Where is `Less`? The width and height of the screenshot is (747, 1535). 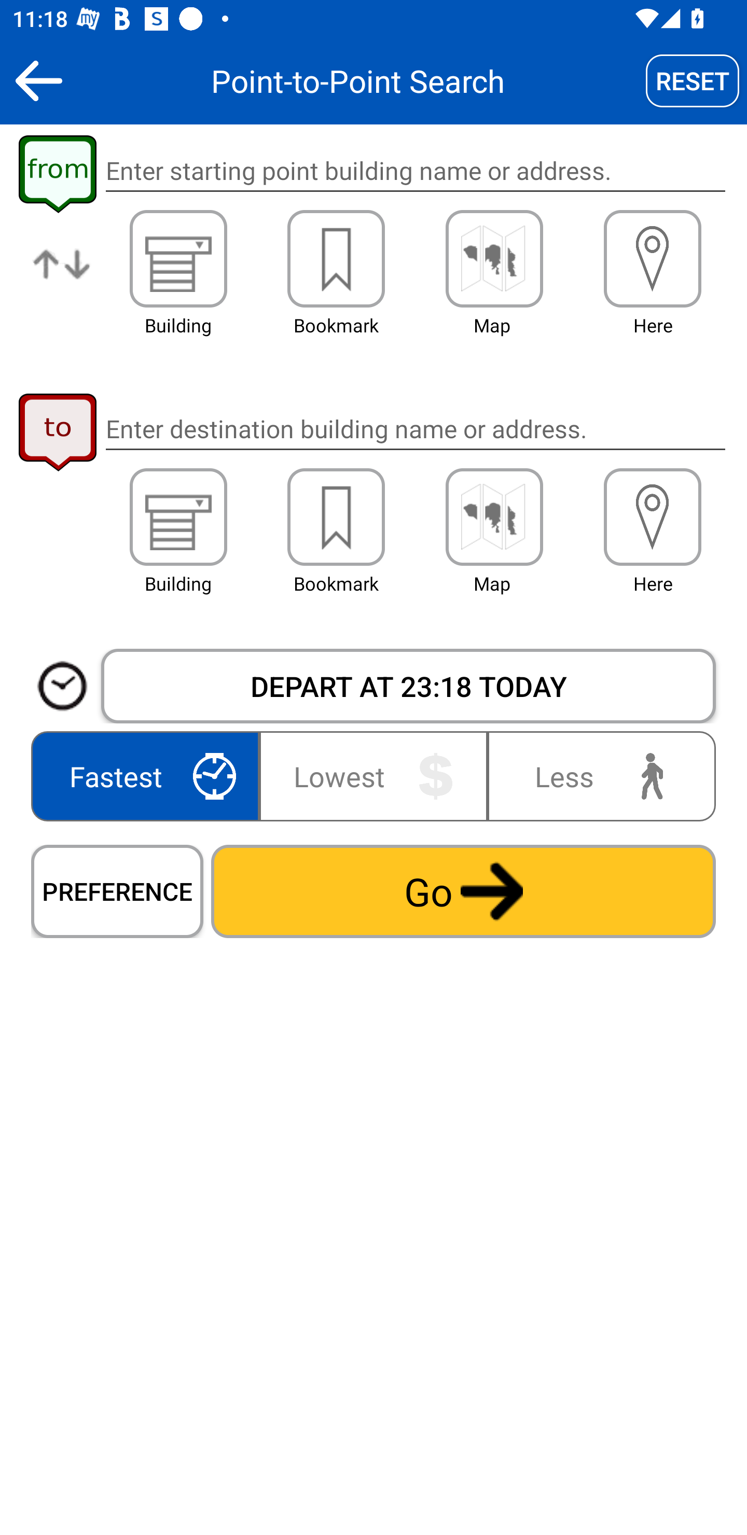
Less is located at coordinates (598, 776).